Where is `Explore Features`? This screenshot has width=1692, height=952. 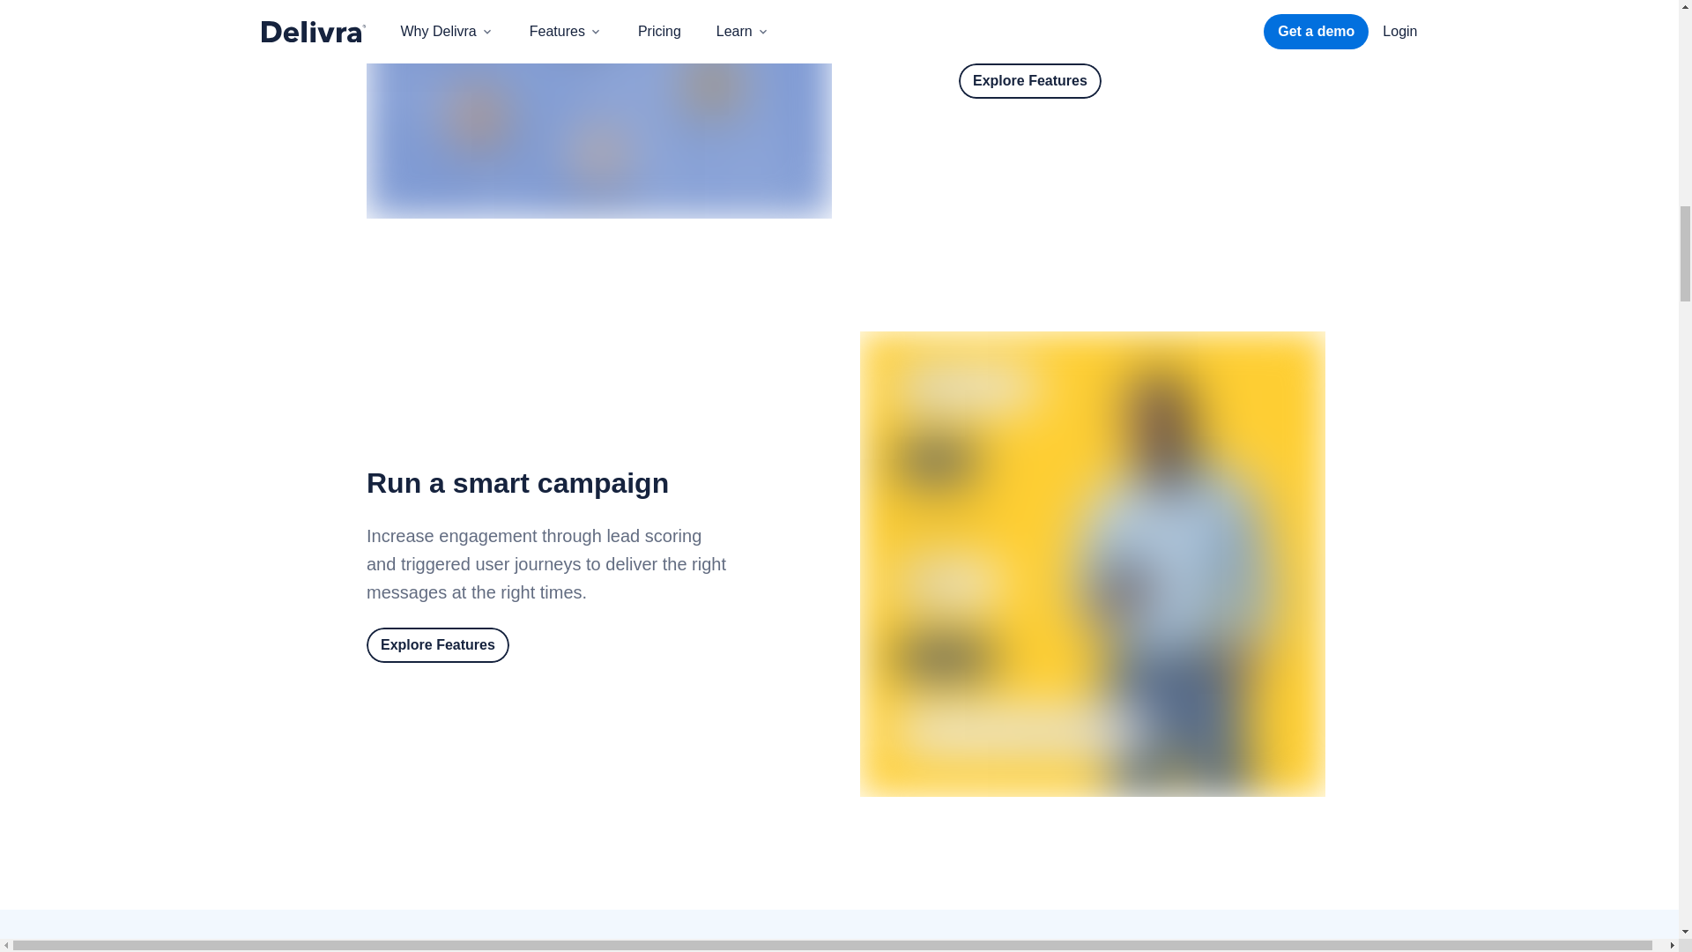
Explore Features is located at coordinates (1029, 81).